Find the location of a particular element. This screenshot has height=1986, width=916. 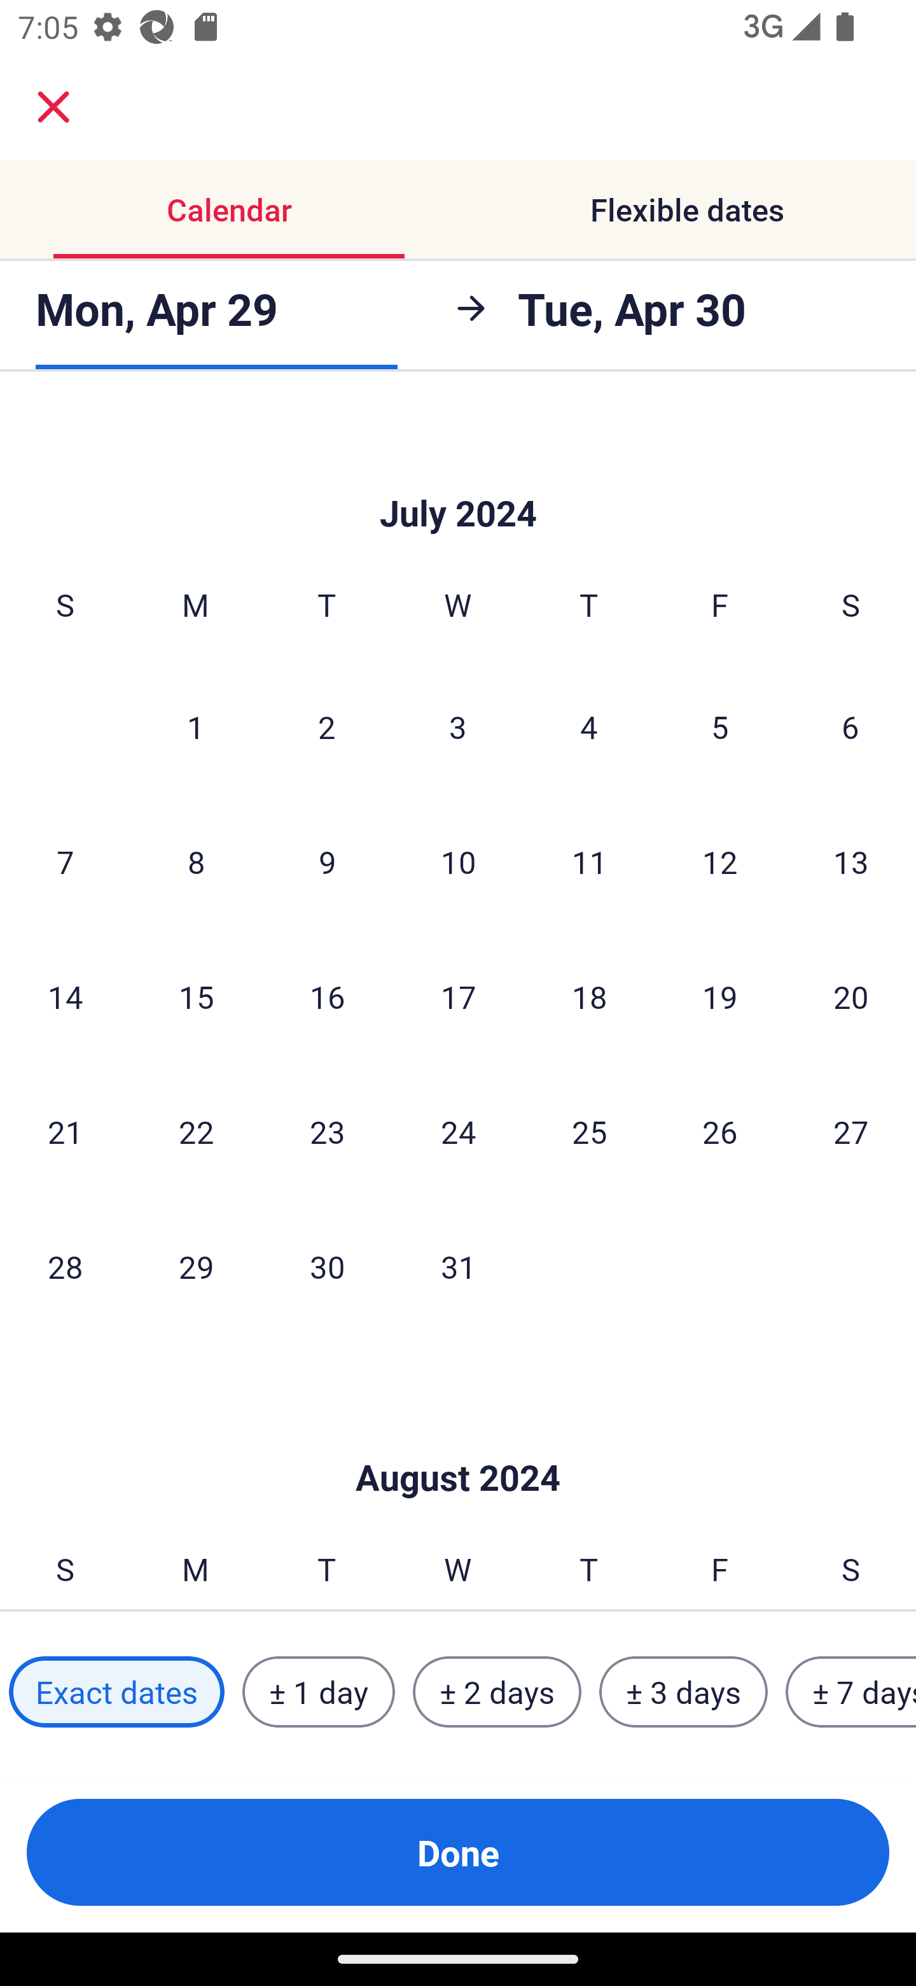

21 Sunday, July 21, 2024 is located at coordinates (65, 1132).